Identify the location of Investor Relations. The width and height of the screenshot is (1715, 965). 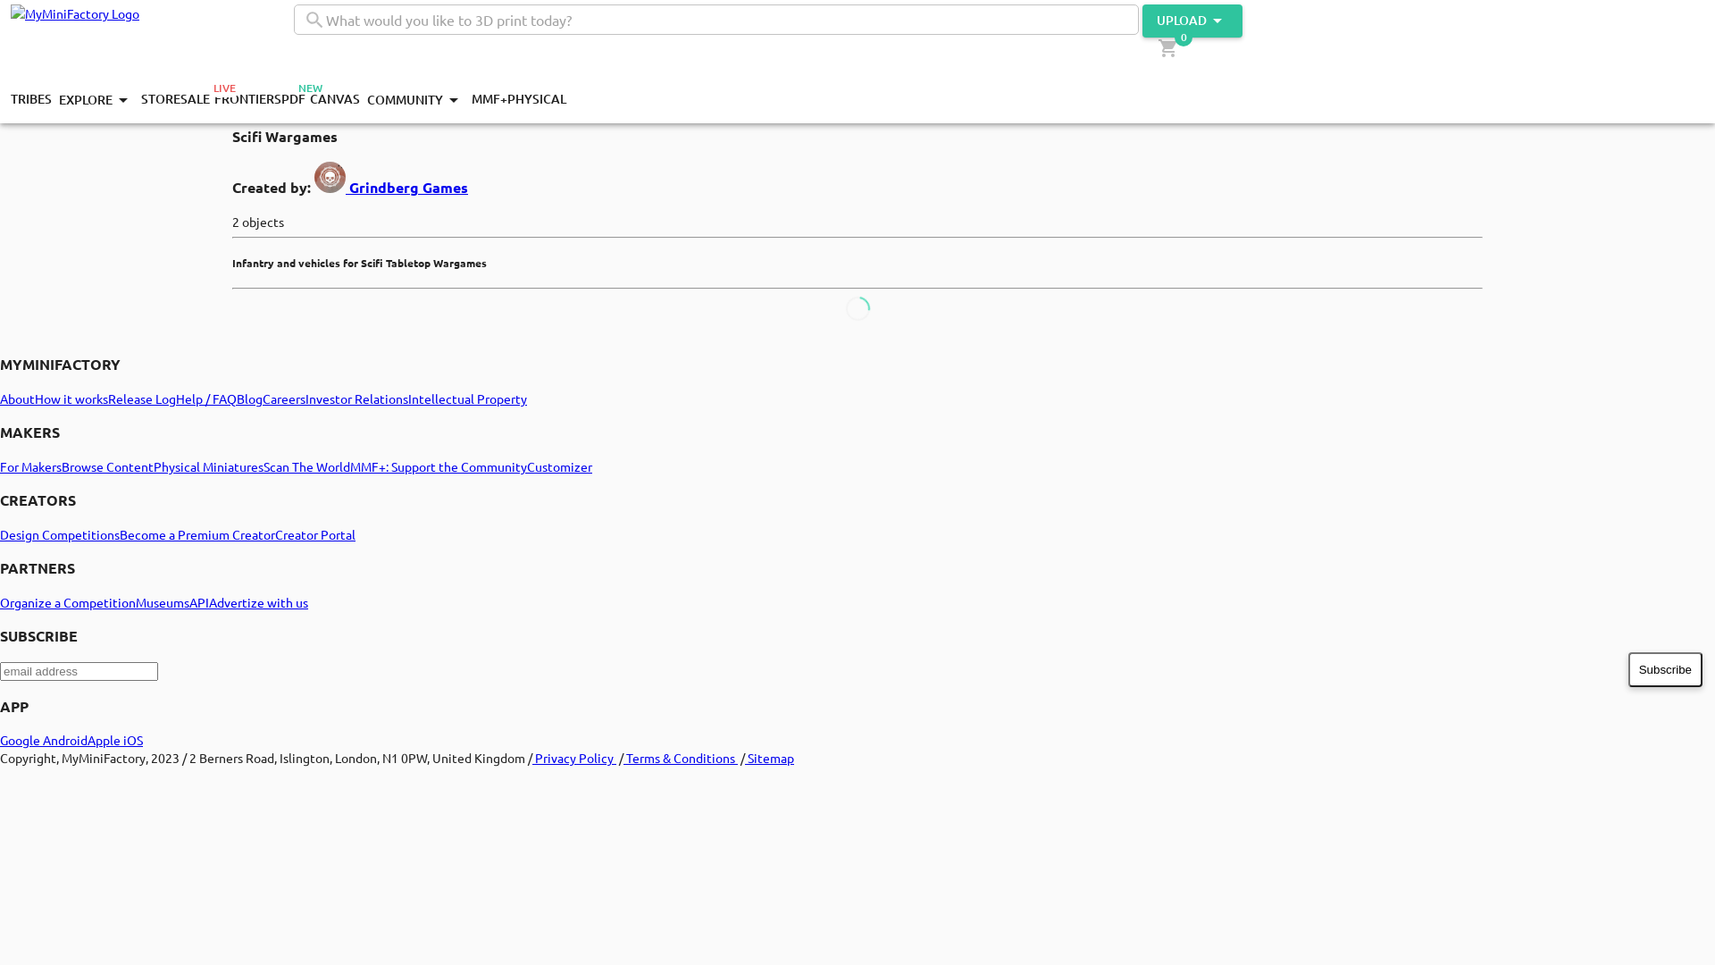
(357, 398).